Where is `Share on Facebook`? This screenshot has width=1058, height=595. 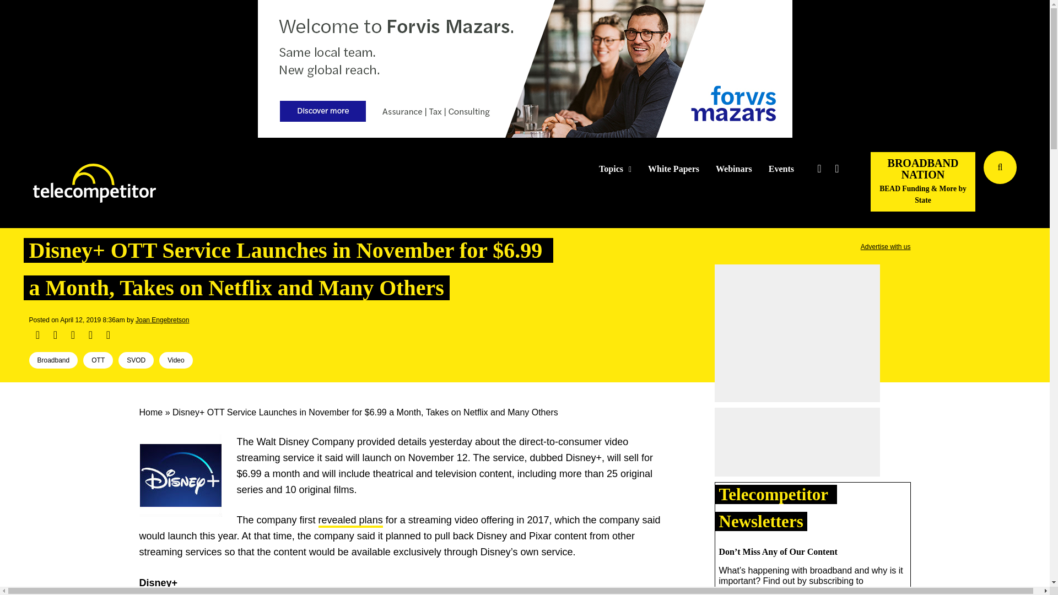 Share on Facebook is located at coordinates (37, 335).